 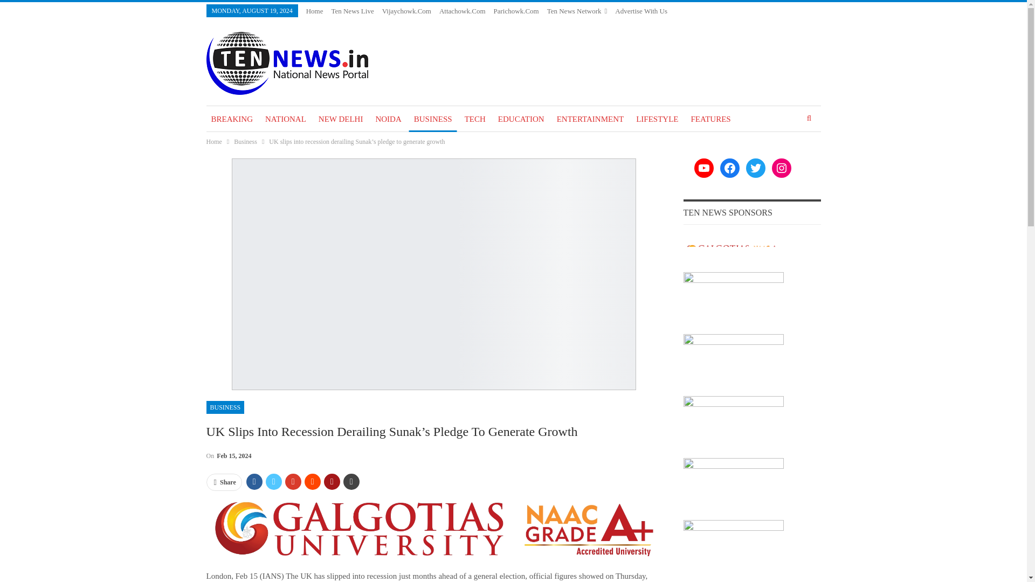 What do you see at coordinates (245, 141) in the screenshot?
I see `Business` at bounding box center [245, 141].